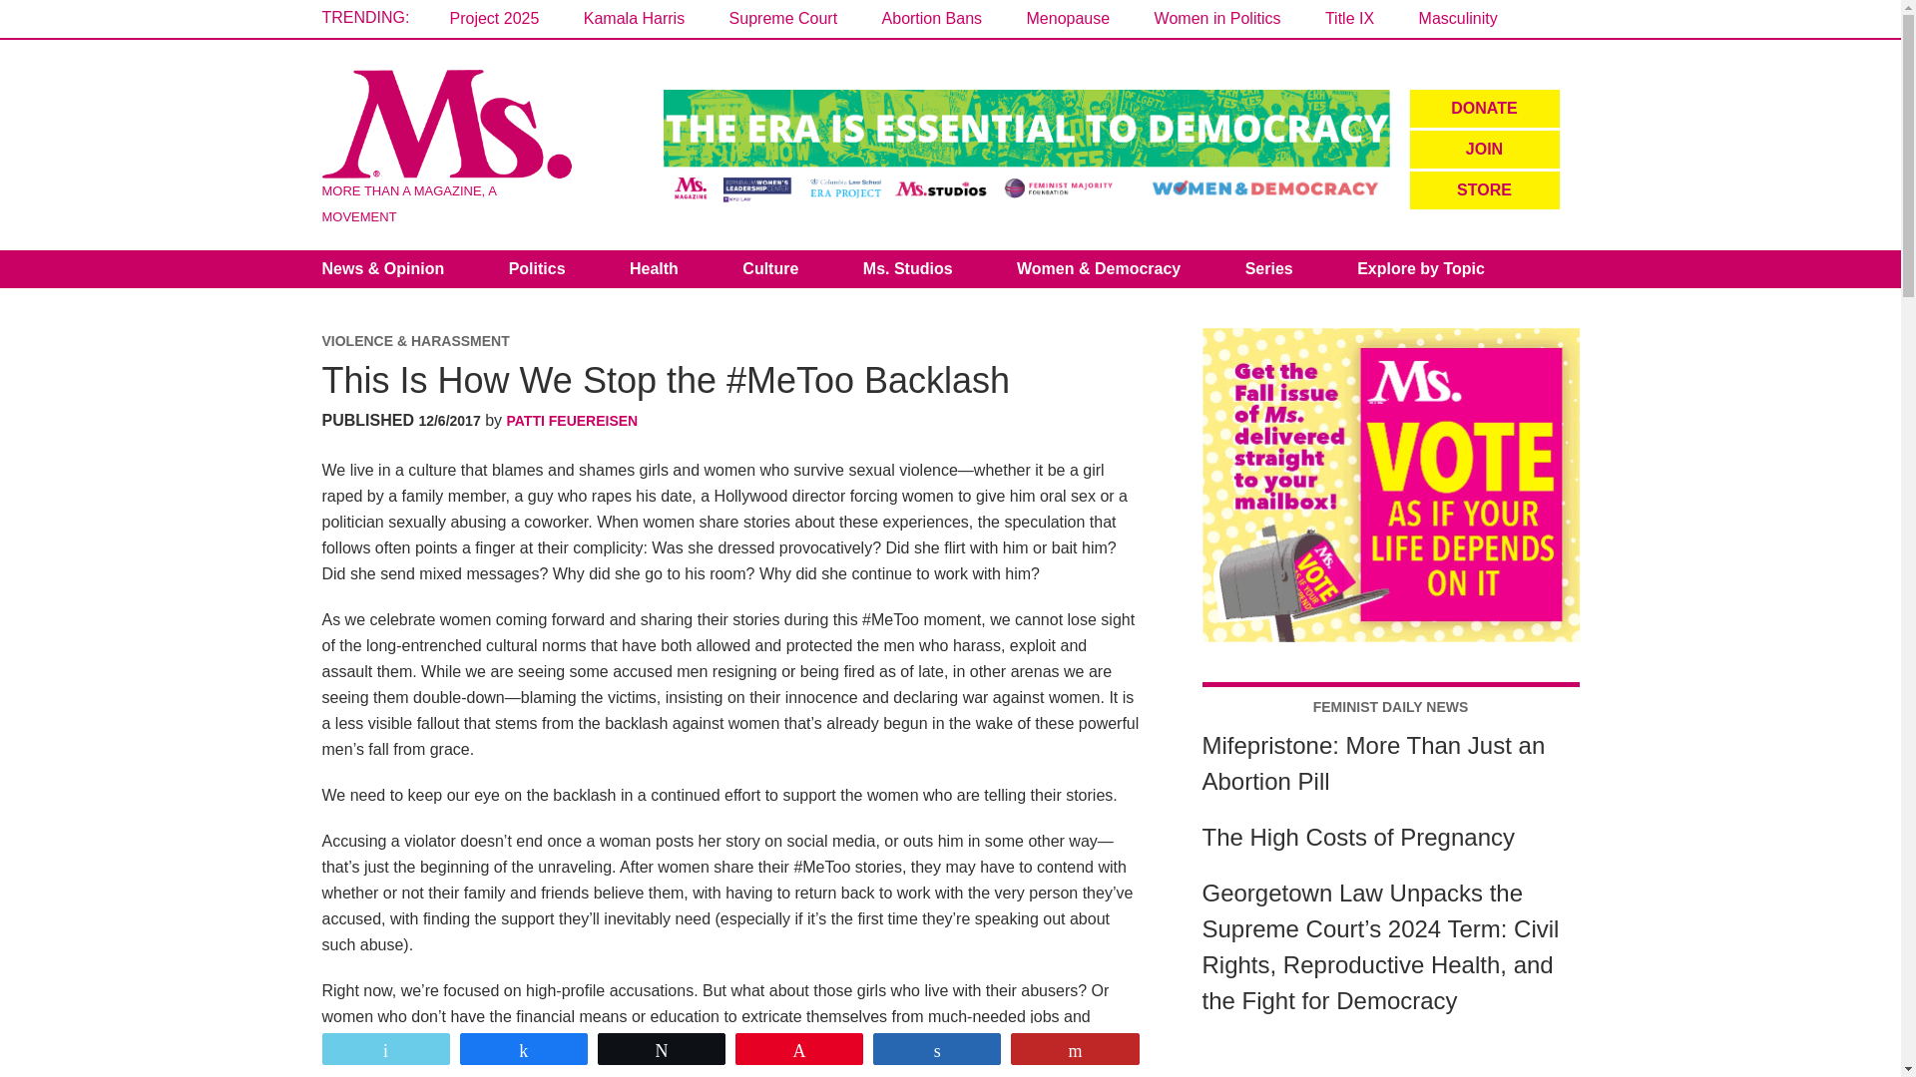  What do you see at coordinates (1421, 269) in the screenshot?
I see `Explore by Topic` at bounding box center [1421, 269].